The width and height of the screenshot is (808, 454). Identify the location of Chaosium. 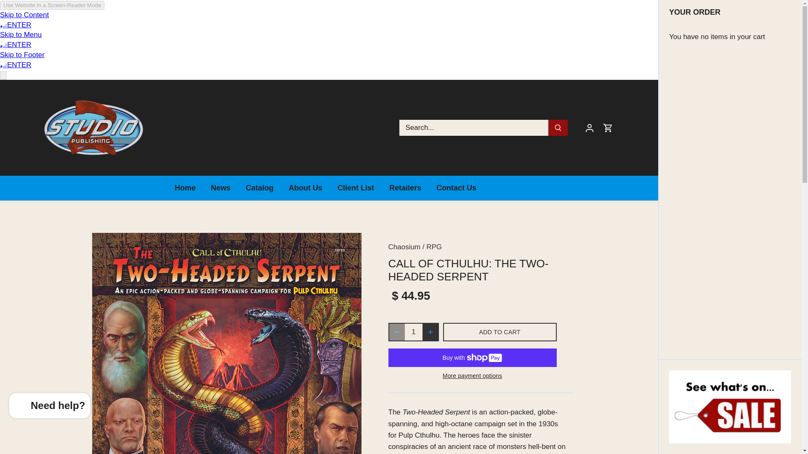
(404, 247).